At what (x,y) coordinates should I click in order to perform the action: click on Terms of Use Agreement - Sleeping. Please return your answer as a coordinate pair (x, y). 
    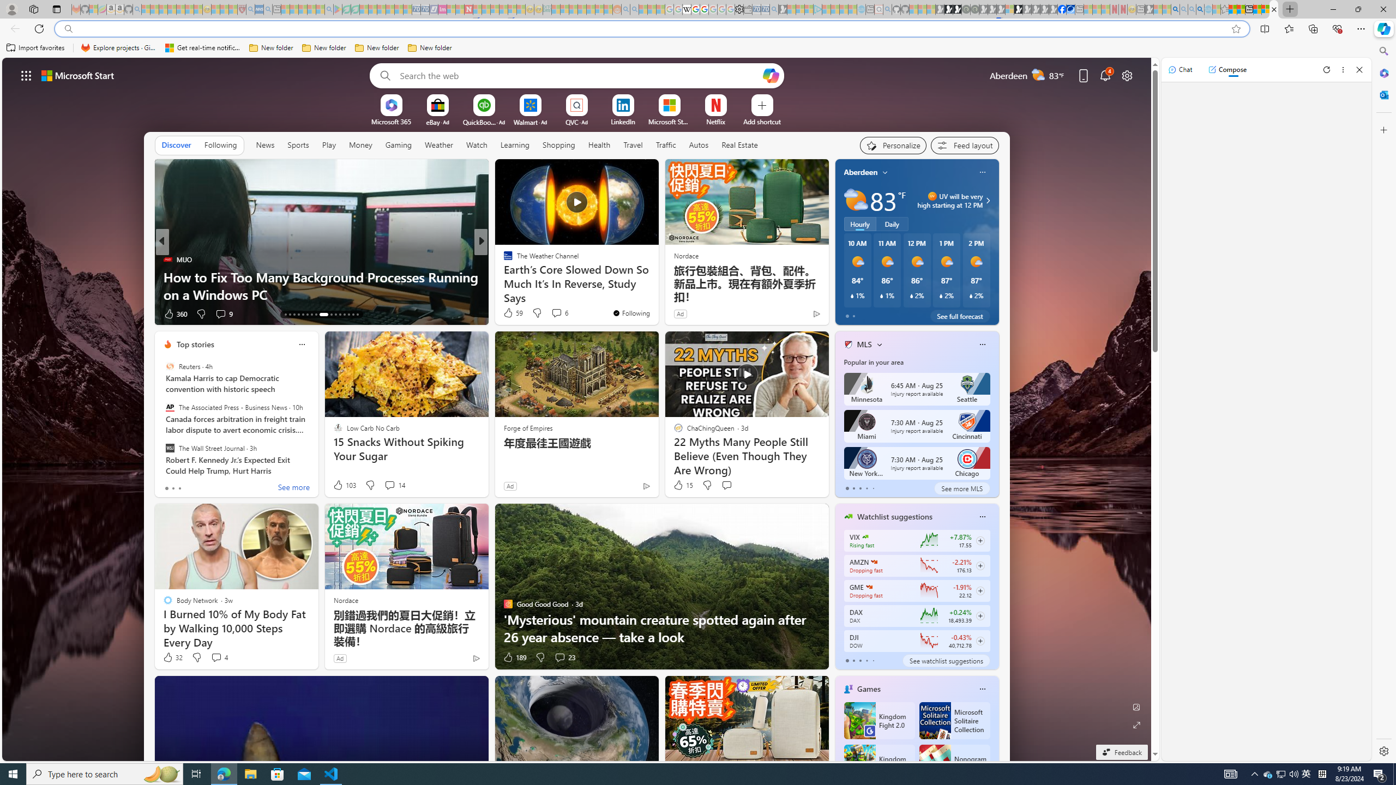
    Looking at the image, I should click on (347, 9).